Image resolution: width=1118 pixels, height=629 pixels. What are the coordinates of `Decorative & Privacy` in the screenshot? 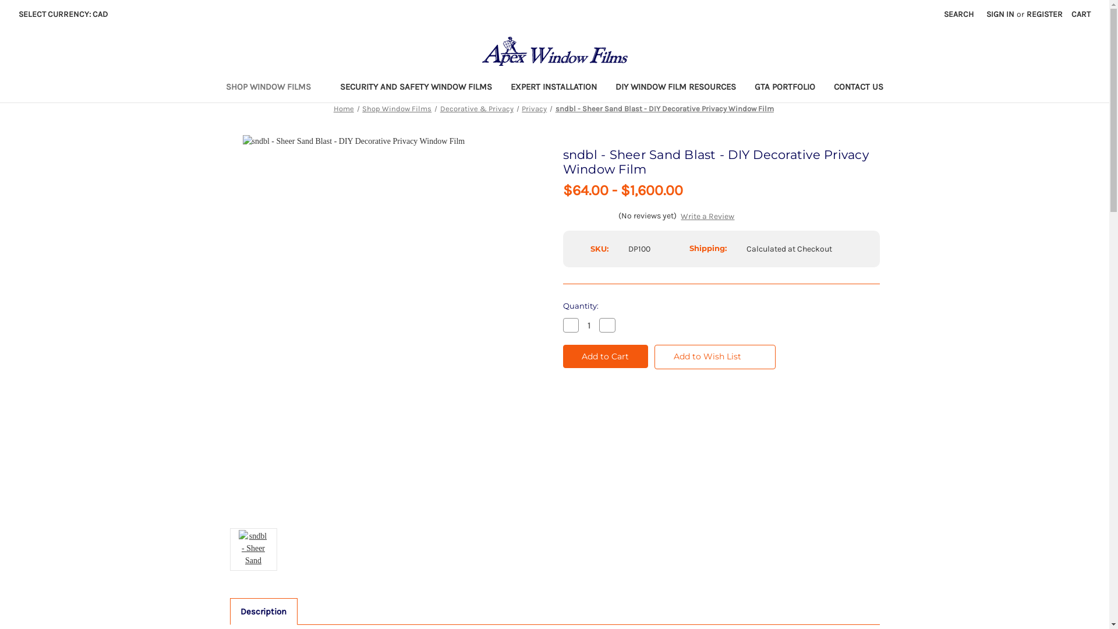 It's located at (477, 108).